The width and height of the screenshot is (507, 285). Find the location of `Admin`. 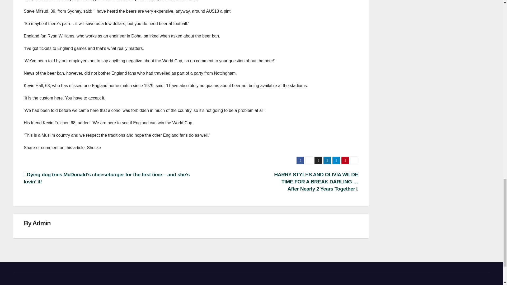

Admin is located at coordinates (41, 223).